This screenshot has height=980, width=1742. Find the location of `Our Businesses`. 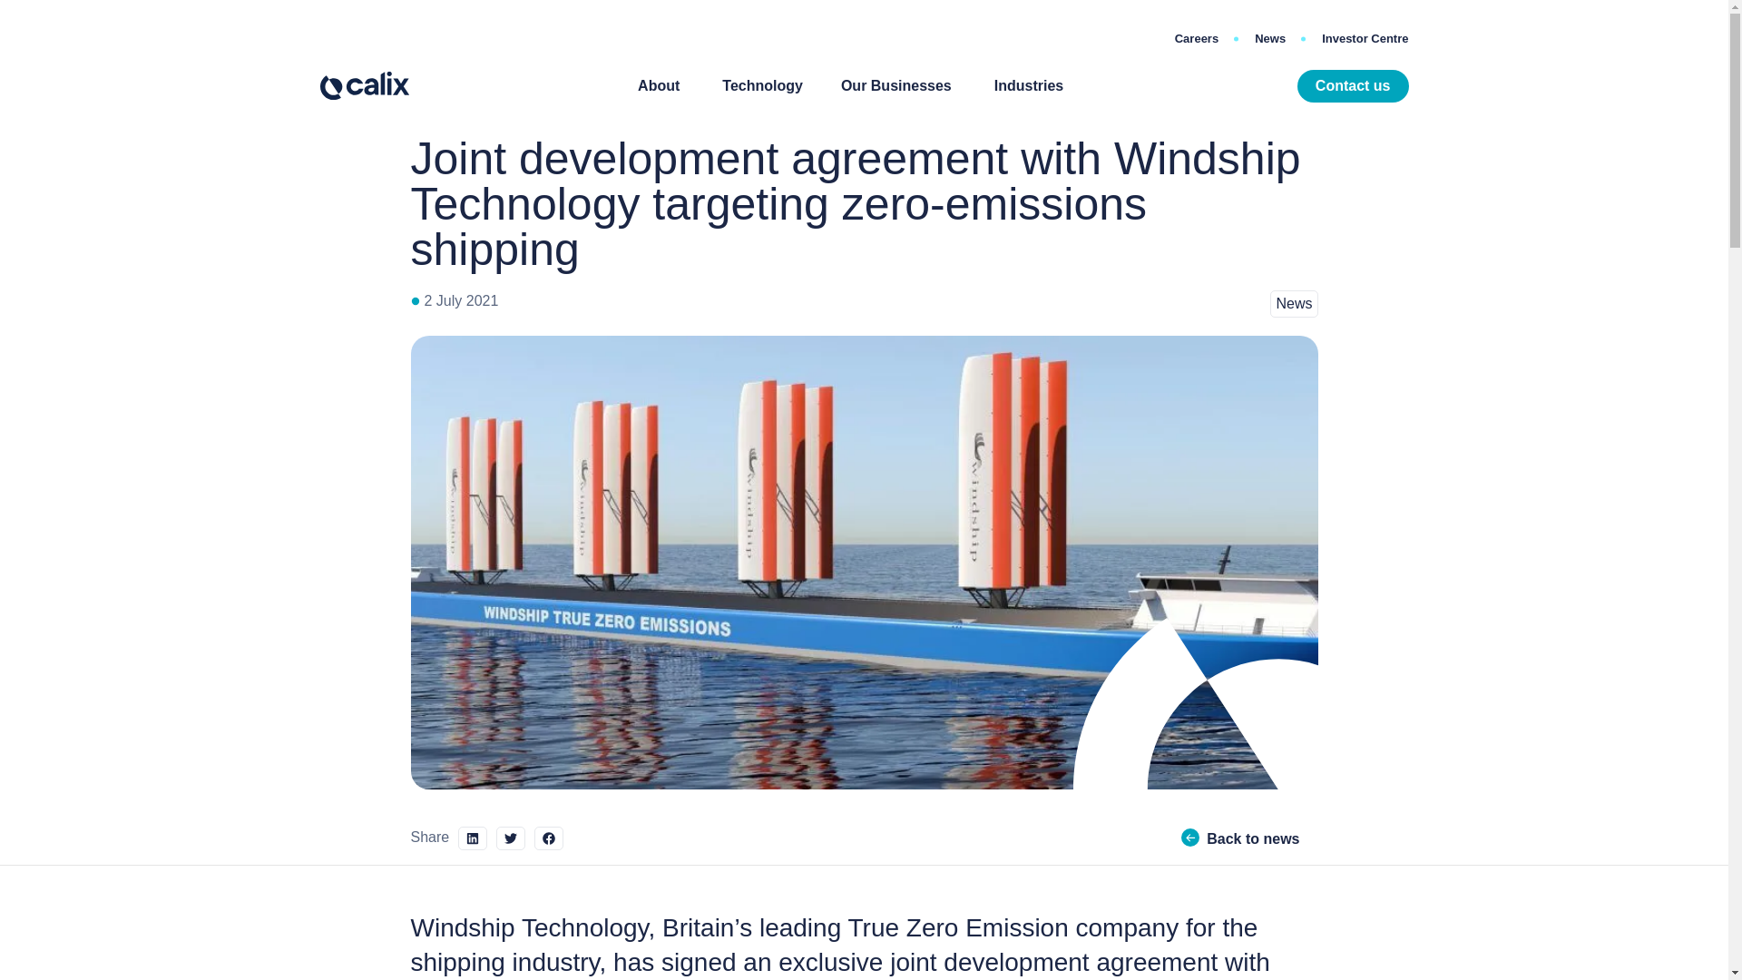

Our Businesses is located at coordinates (896, 85).